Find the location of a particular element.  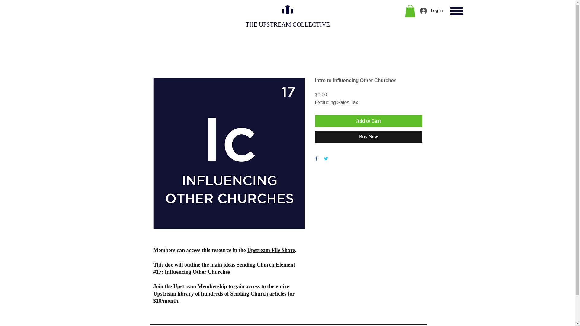

Log In is located at coordinates (431, 11).